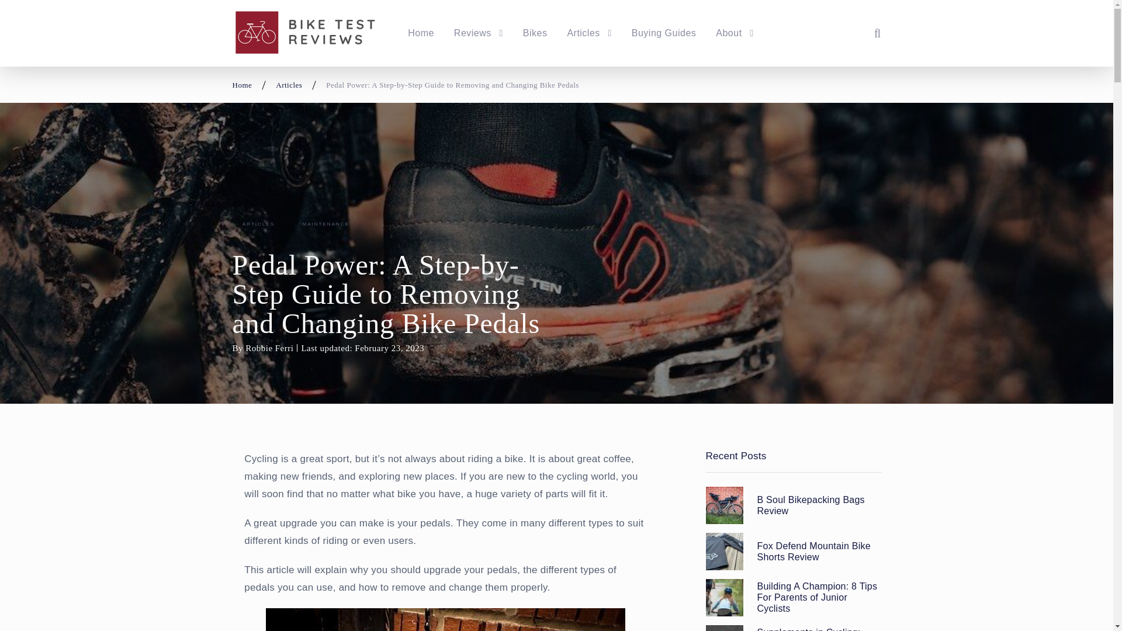  I want to click on About, so click(734, 33).